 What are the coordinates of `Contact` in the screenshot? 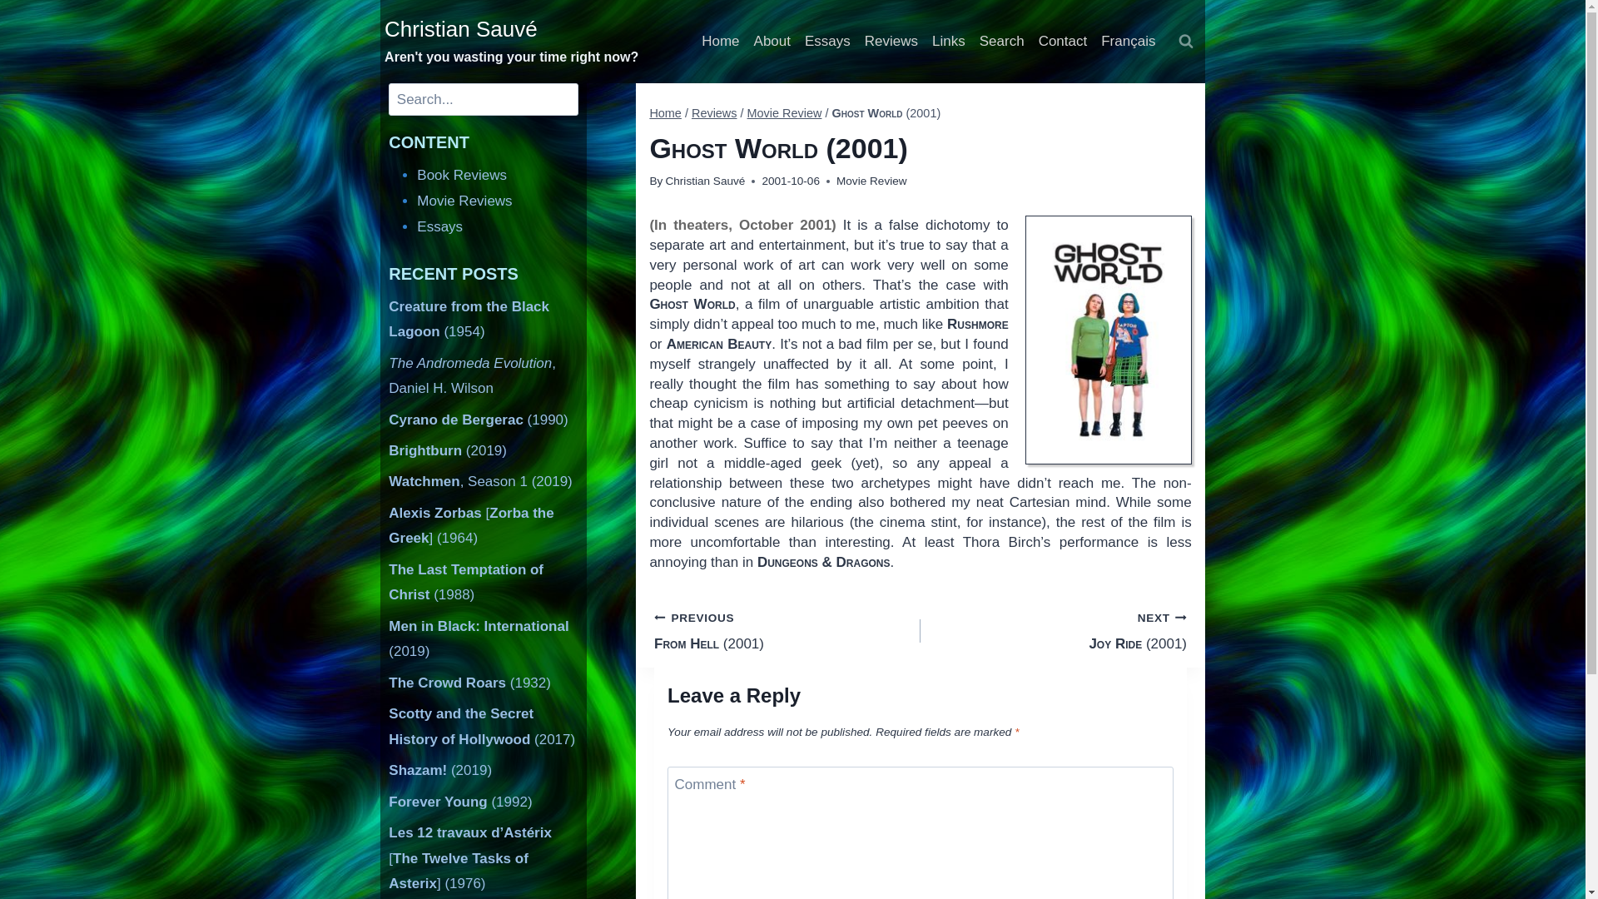 It's located at (1062, 42).